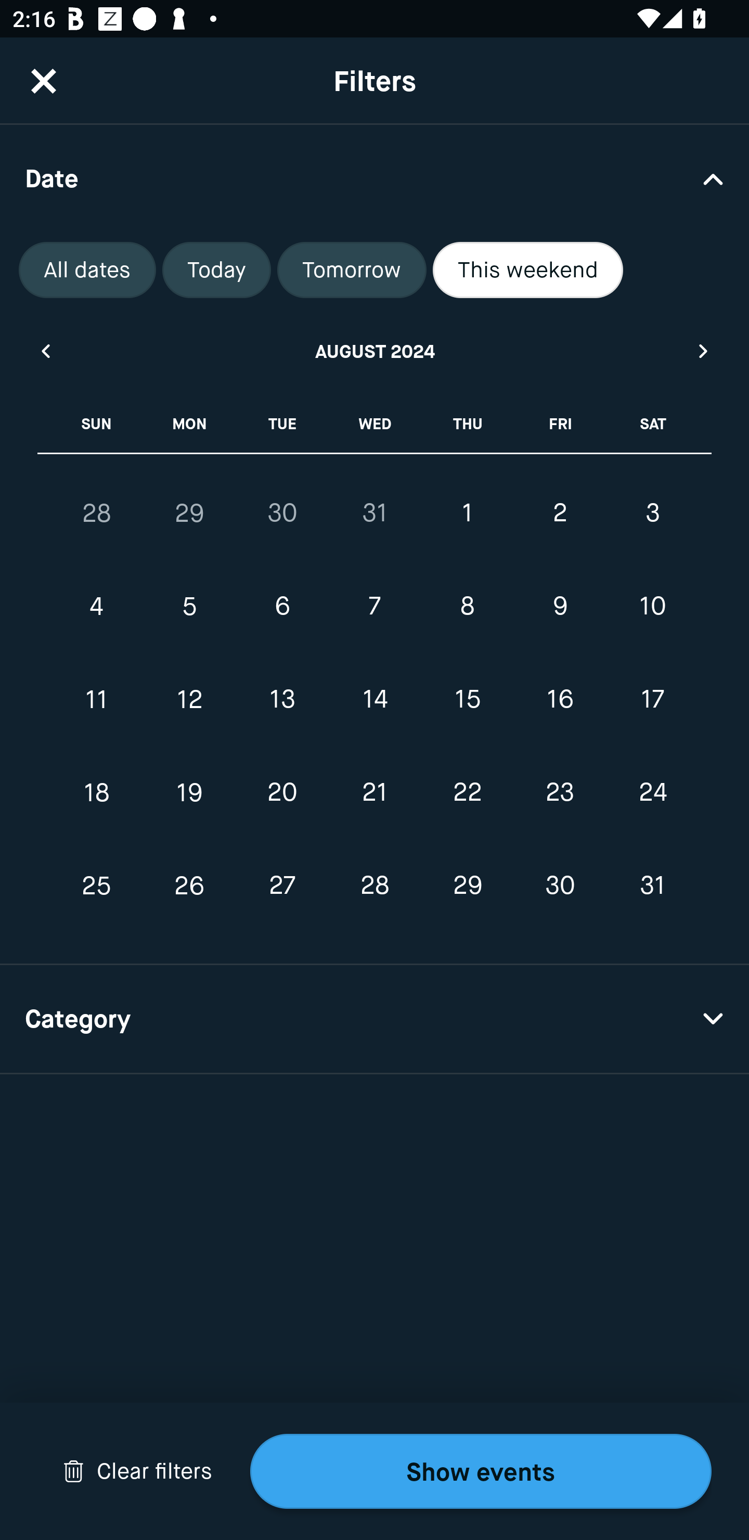  Describe the element at coordinates (467, 792) in the screenshot. I see `22` at that location.